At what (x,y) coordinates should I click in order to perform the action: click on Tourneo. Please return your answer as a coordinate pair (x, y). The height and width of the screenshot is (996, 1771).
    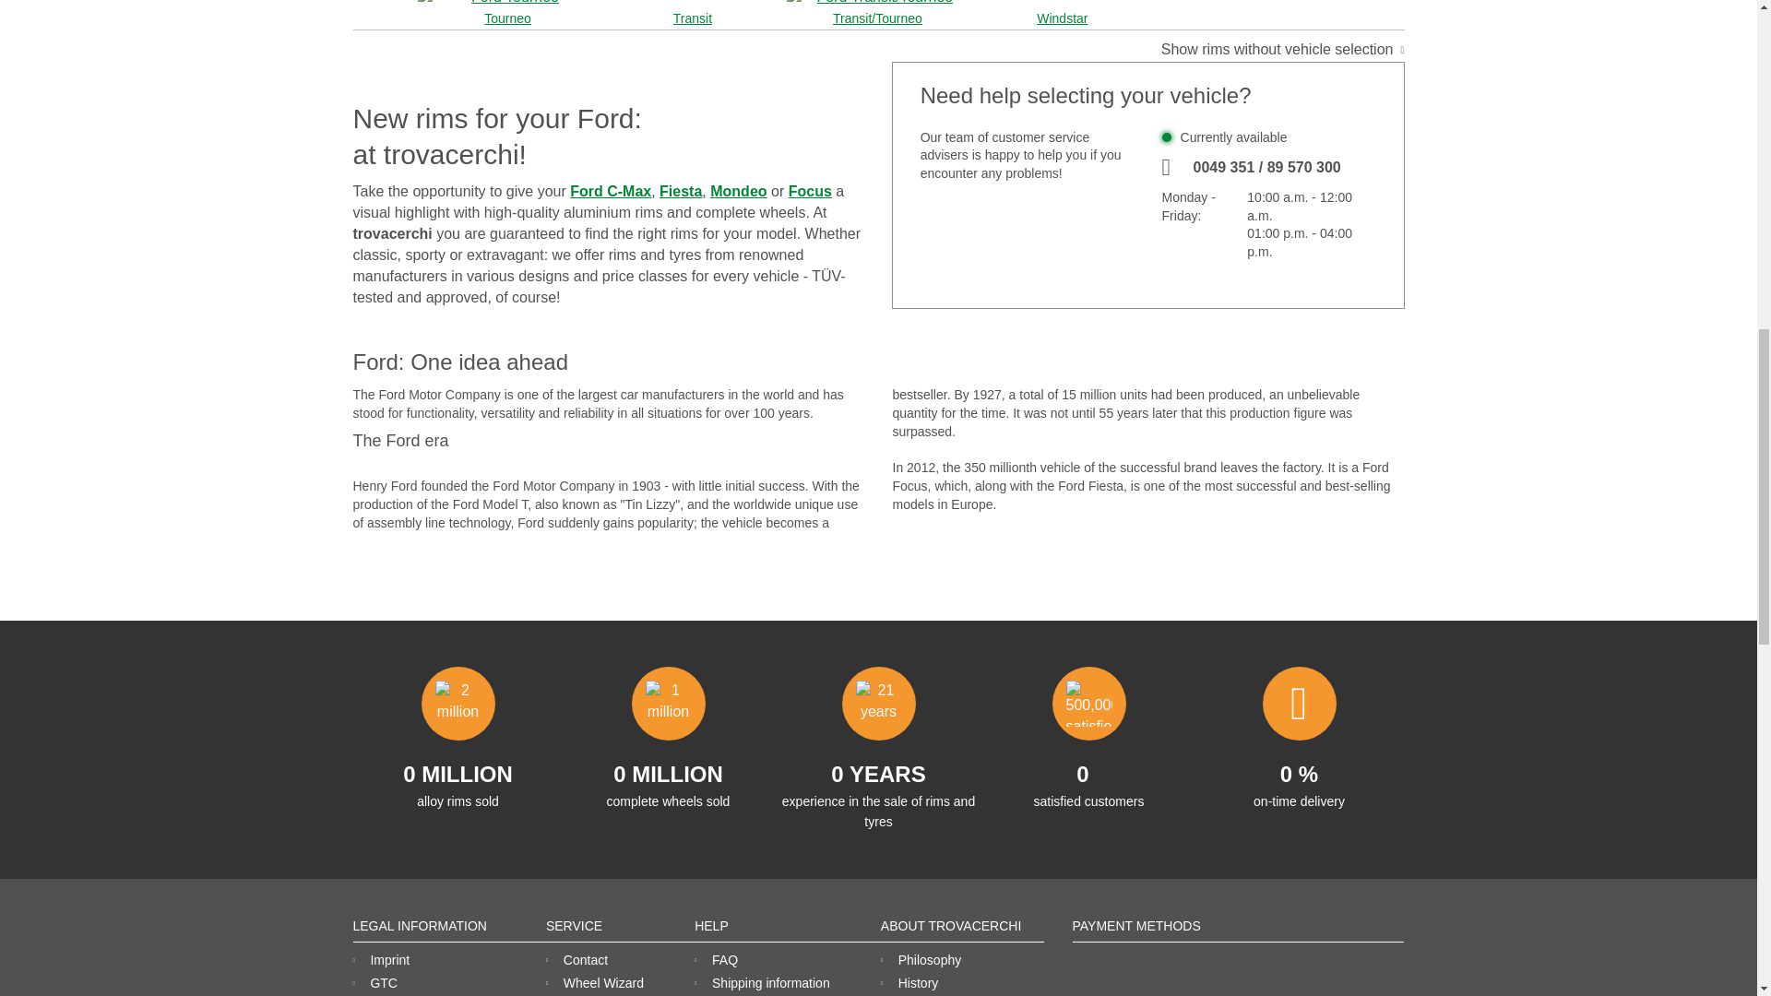
    Looking at the image, I should click on (507, 13).